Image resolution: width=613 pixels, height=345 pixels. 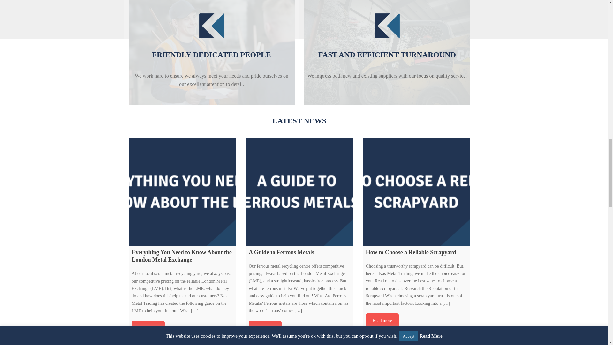 What do you see at coordinates (416, 192) in the screenshot?
I see `How to Choose a Reliable Scrapyard` at bounding box center [416, 192].